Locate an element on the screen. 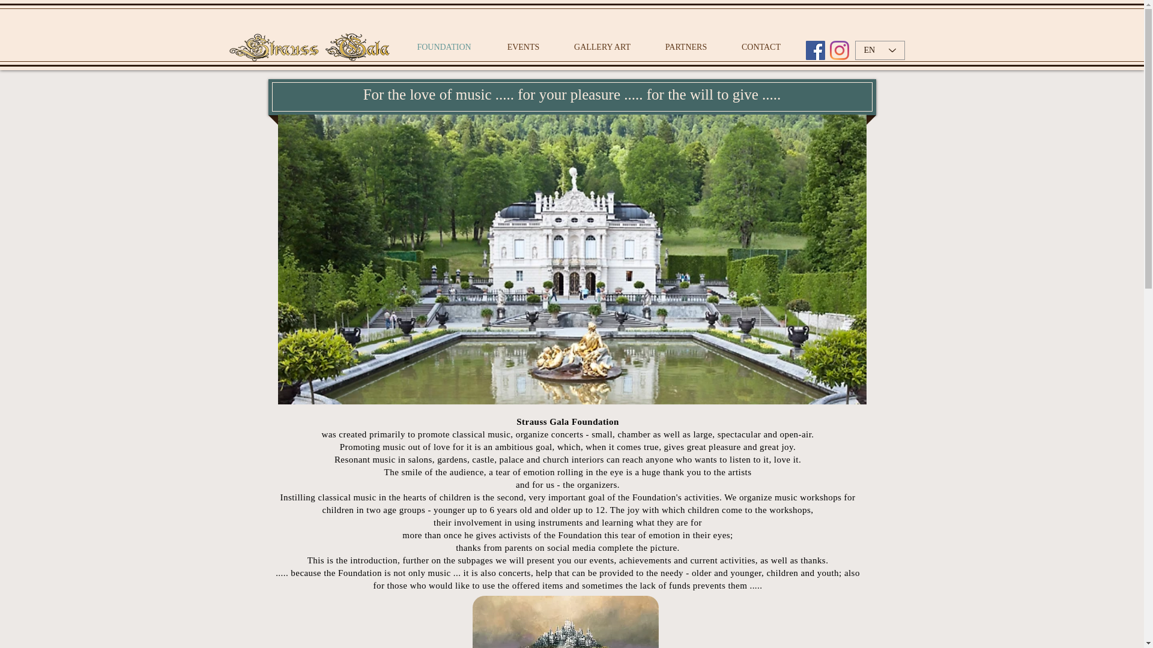  PARTNERS is located at coordinates (686, 47).